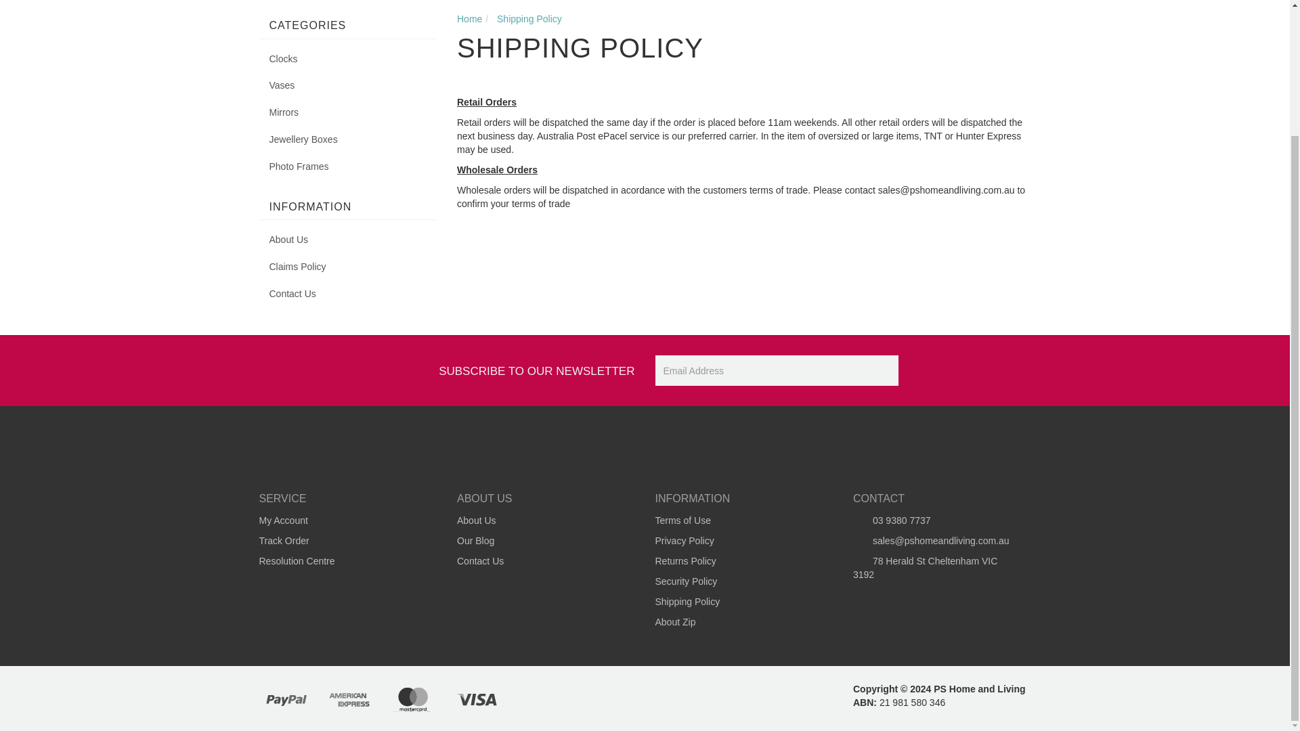 This screenshot has height=731, width=1300. I want to click on Mirrors, so click(348, 112).